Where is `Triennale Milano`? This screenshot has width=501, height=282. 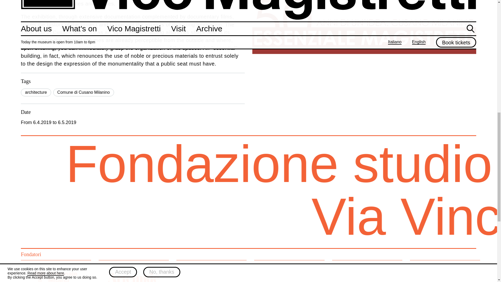 Triennale Milano is located at coordinates (56, 271).